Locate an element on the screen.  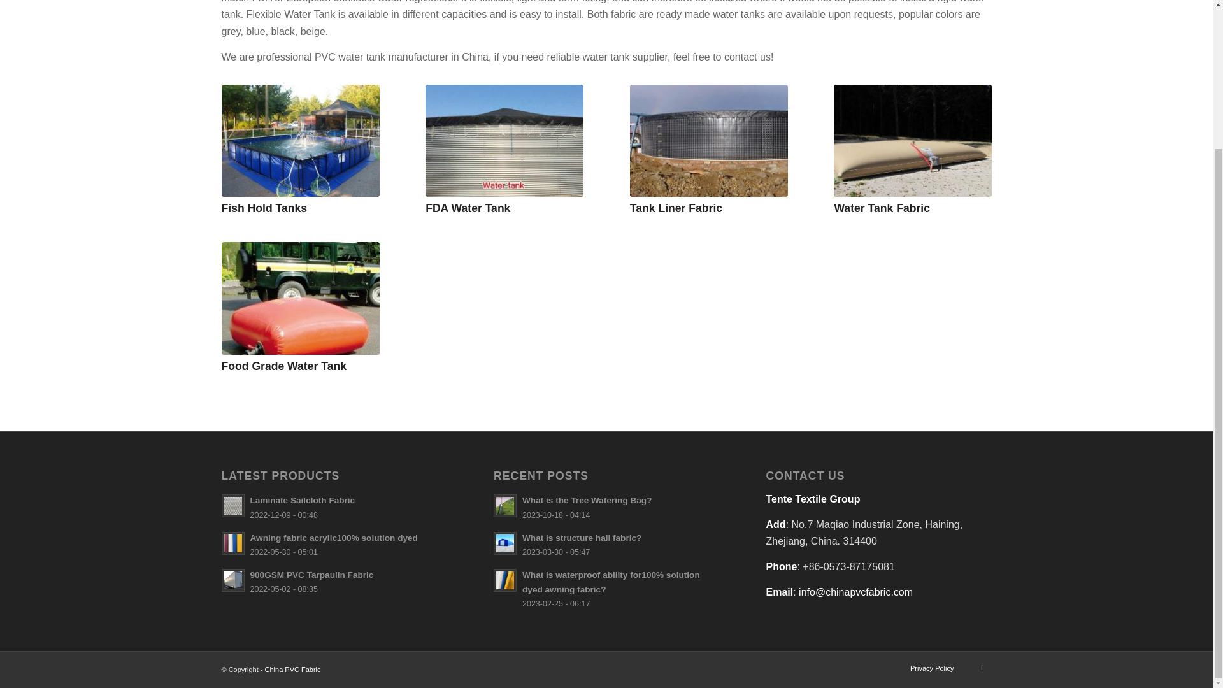
Water Tank Fabric is located at coordinates (913, 140).